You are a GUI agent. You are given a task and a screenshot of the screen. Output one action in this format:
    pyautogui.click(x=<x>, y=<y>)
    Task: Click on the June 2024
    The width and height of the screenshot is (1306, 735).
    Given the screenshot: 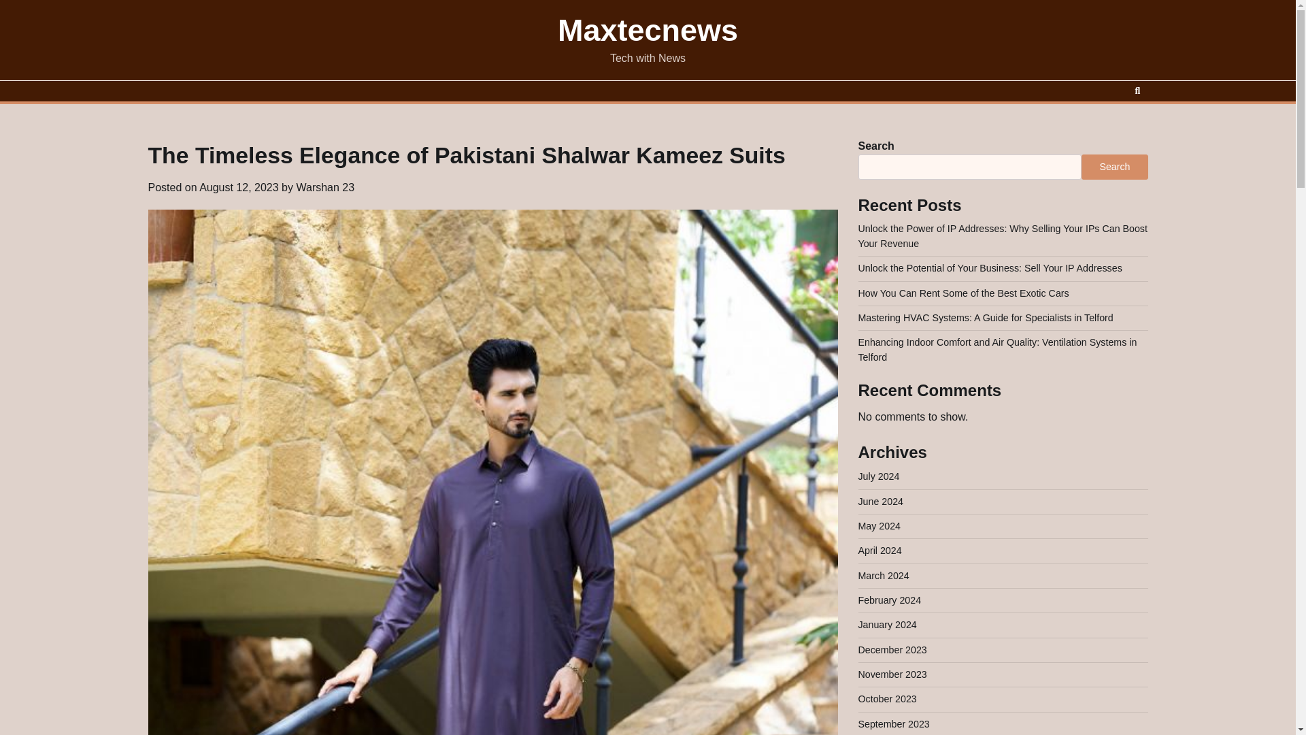 What is the action you would take?
    pyautogui.click(x=880, y=502)
    